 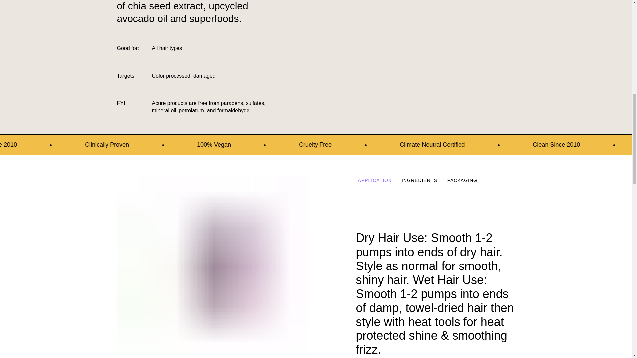 What do you see at coordinates (409, 145) in the screenshot?
I see `Cruelty Free` at bounding box center [409, 145].